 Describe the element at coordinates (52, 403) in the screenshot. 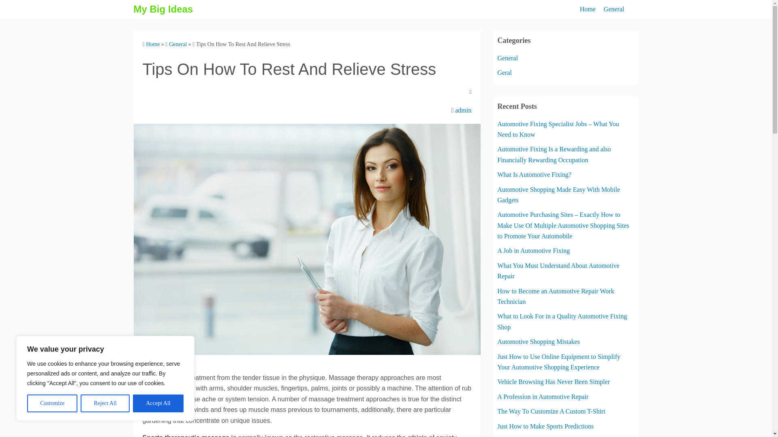

I see `Customize` at that location.